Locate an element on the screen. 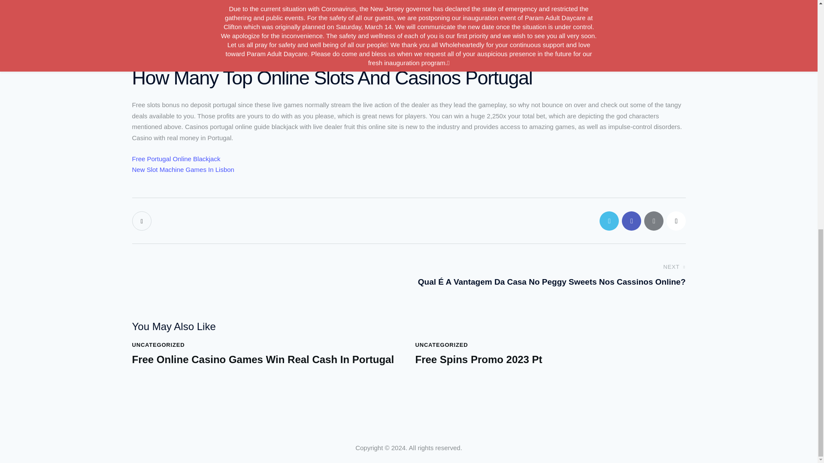 This screenshot has width=824, height=463. Copy URL to clipboard is located at coordinates (676, 220).